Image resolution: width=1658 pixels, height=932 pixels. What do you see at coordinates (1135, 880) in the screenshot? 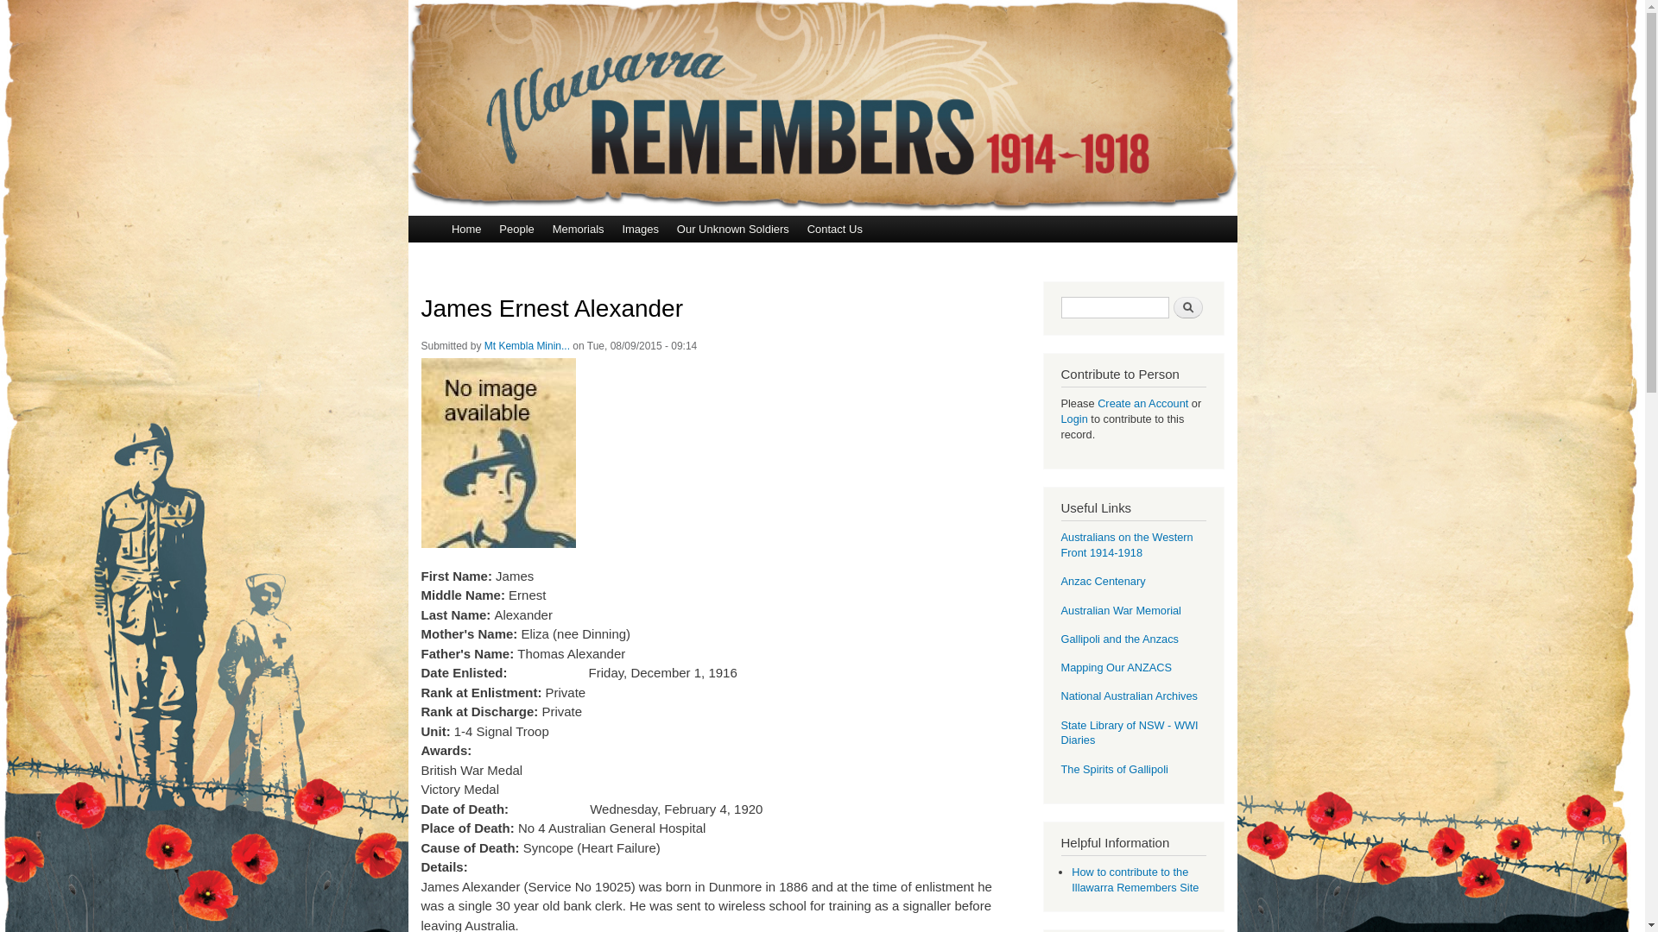
I see `How to contribute to the Illawarra Remembers Site` at bounding box center [1135, 880].